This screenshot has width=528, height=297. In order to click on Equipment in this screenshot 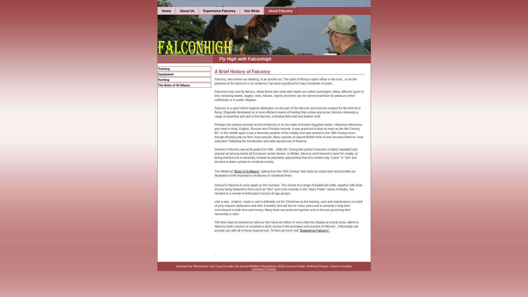, I will do `click(184, 74)`.